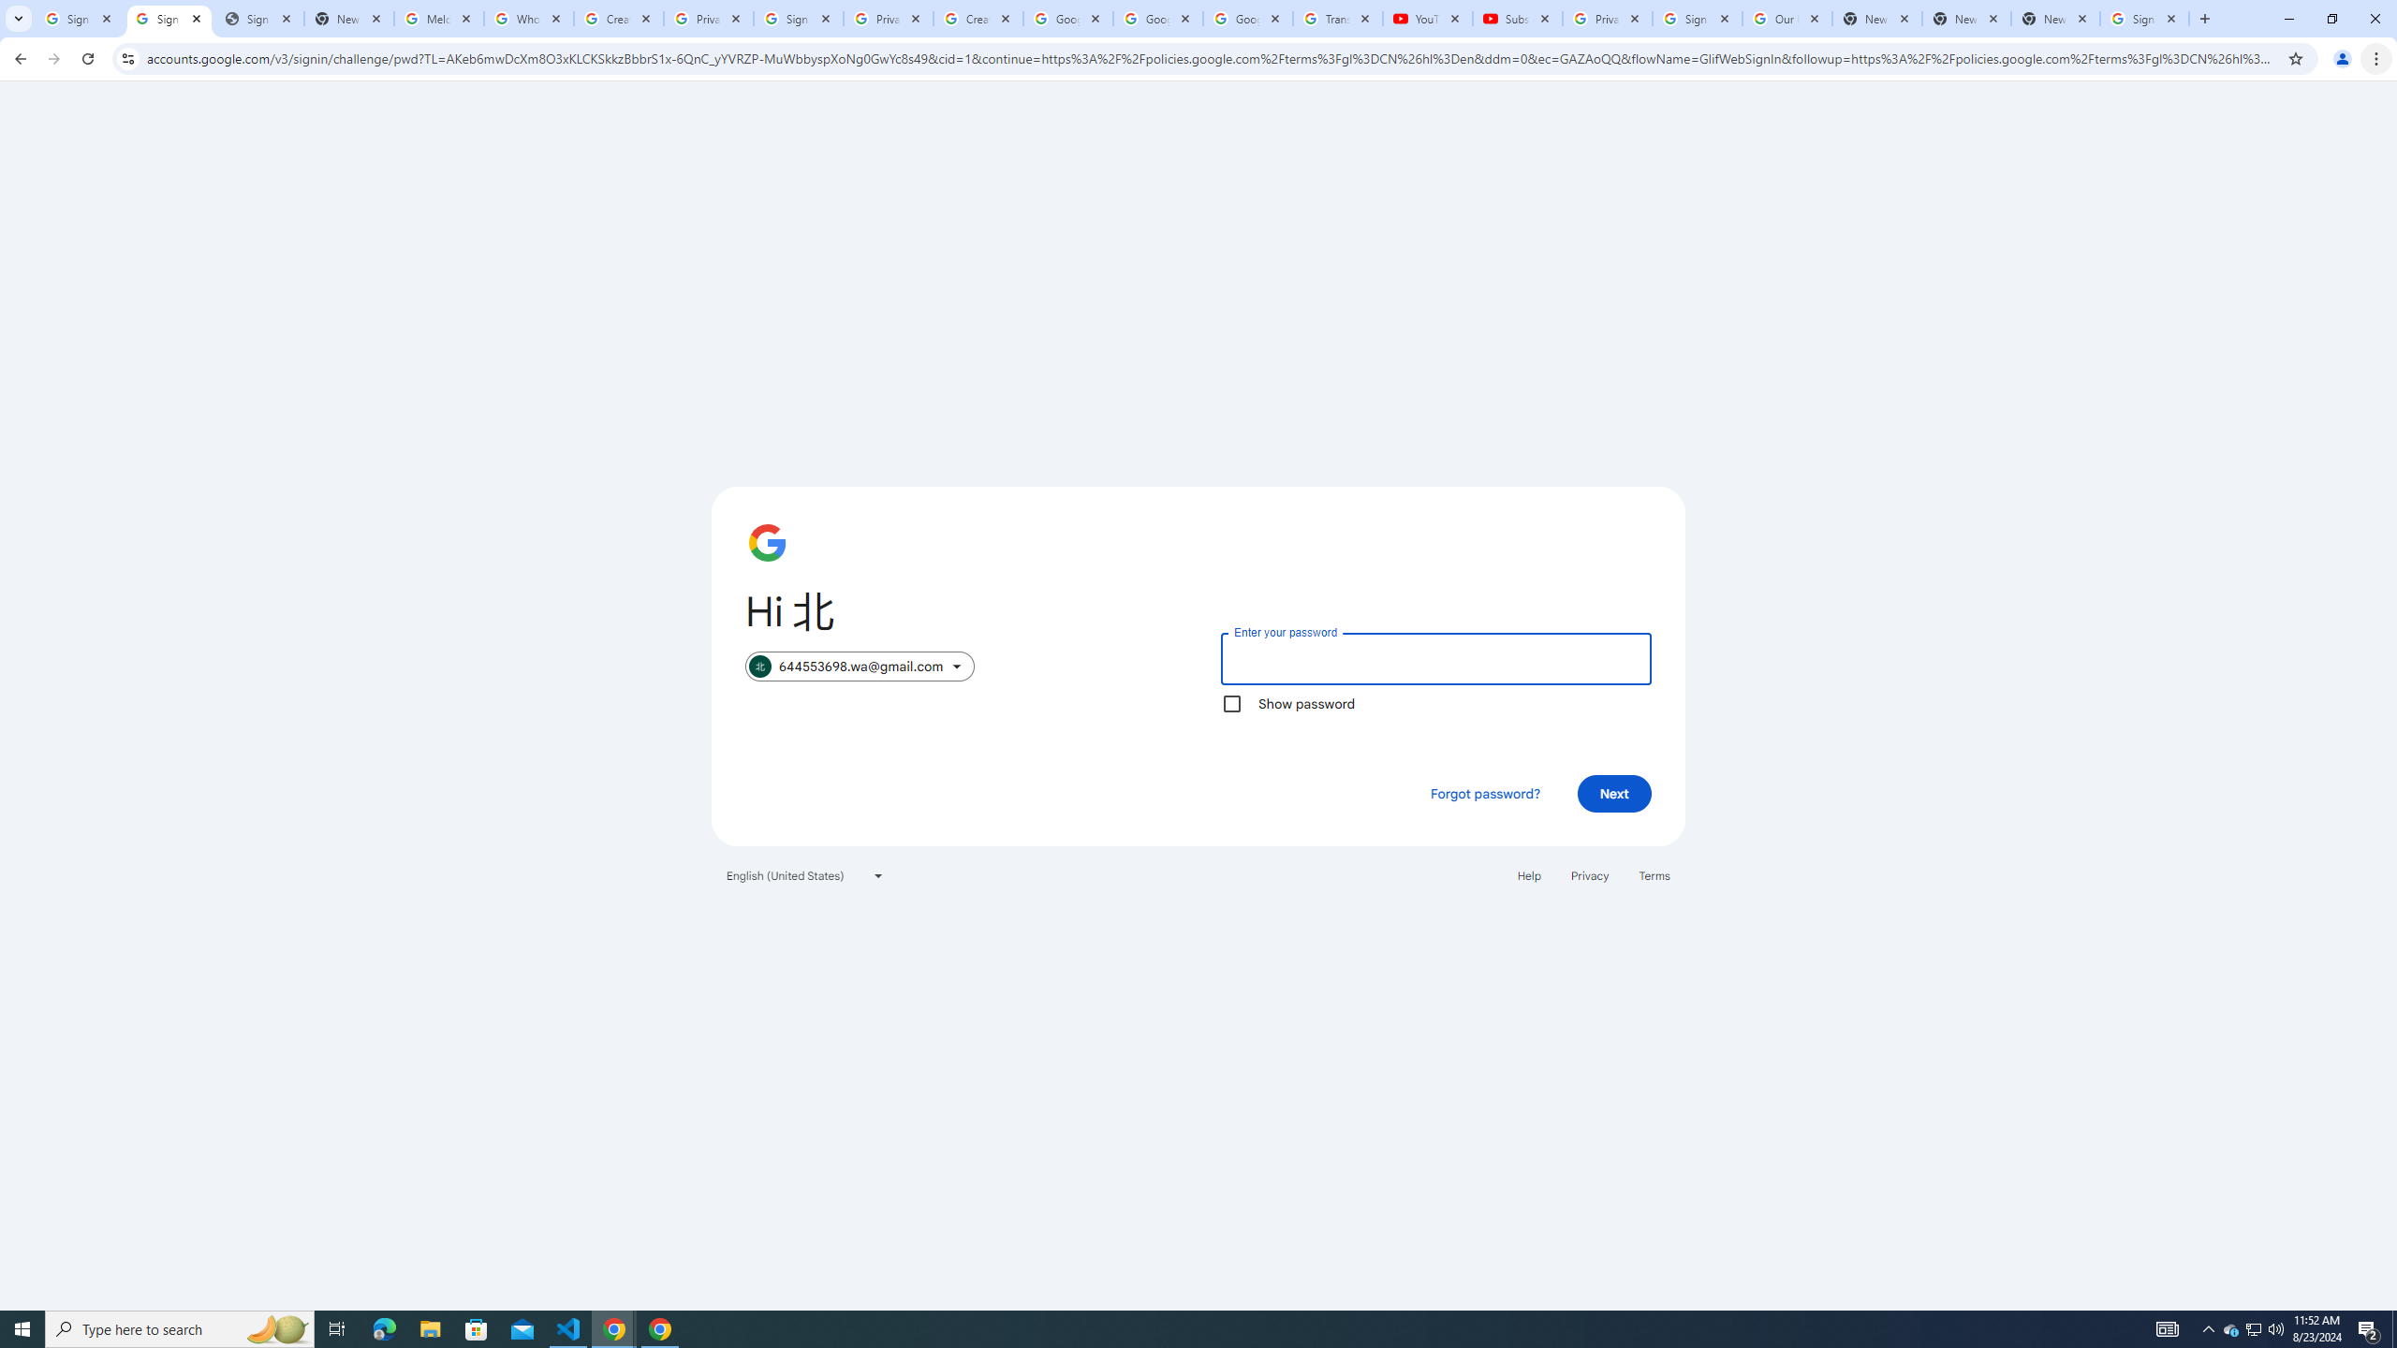 The image size is (2397, 1348). Describe the element at coordinates (169, 19) in the screenshot. I see `Sign in - Google Accounts` at that location.